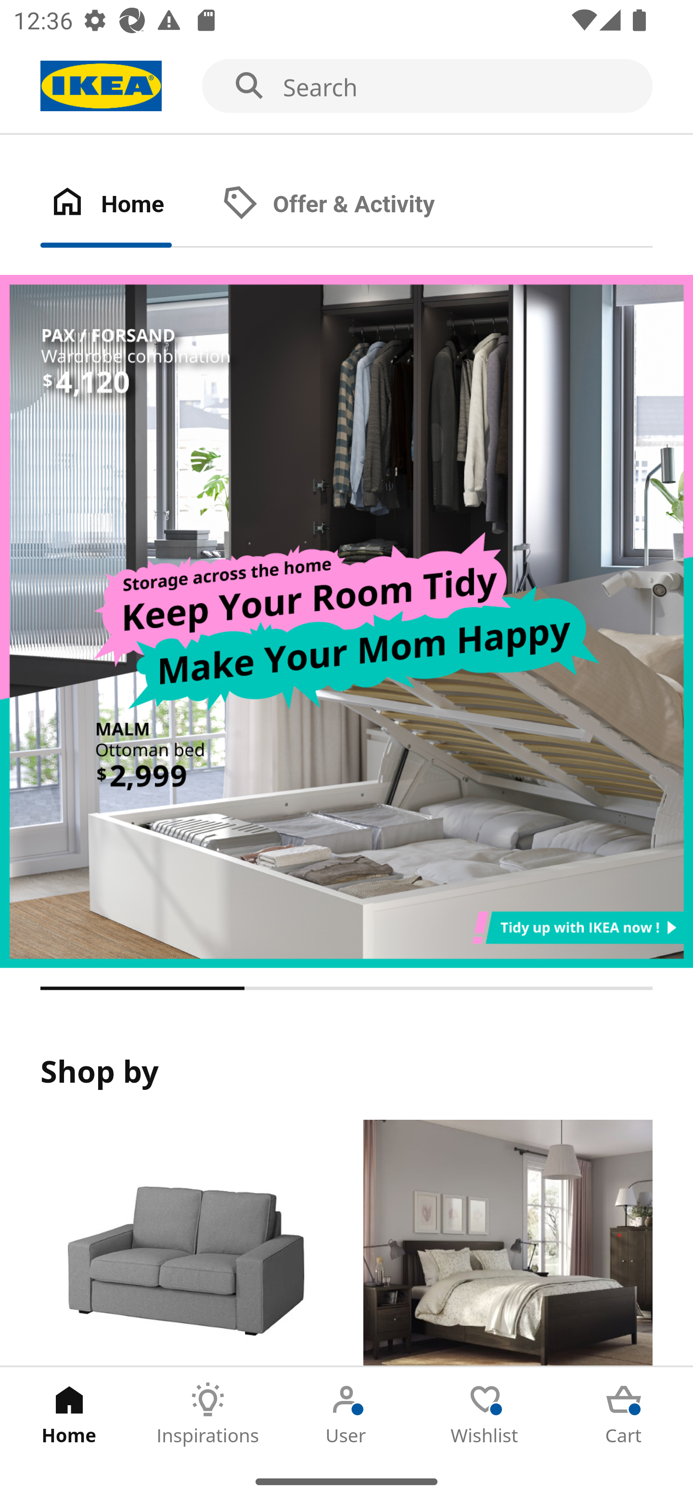 The width and height of the screenshot is (693, 1502). Describe the element at coordinates (346, 87) in the screenshot. I see `Search` at that location.